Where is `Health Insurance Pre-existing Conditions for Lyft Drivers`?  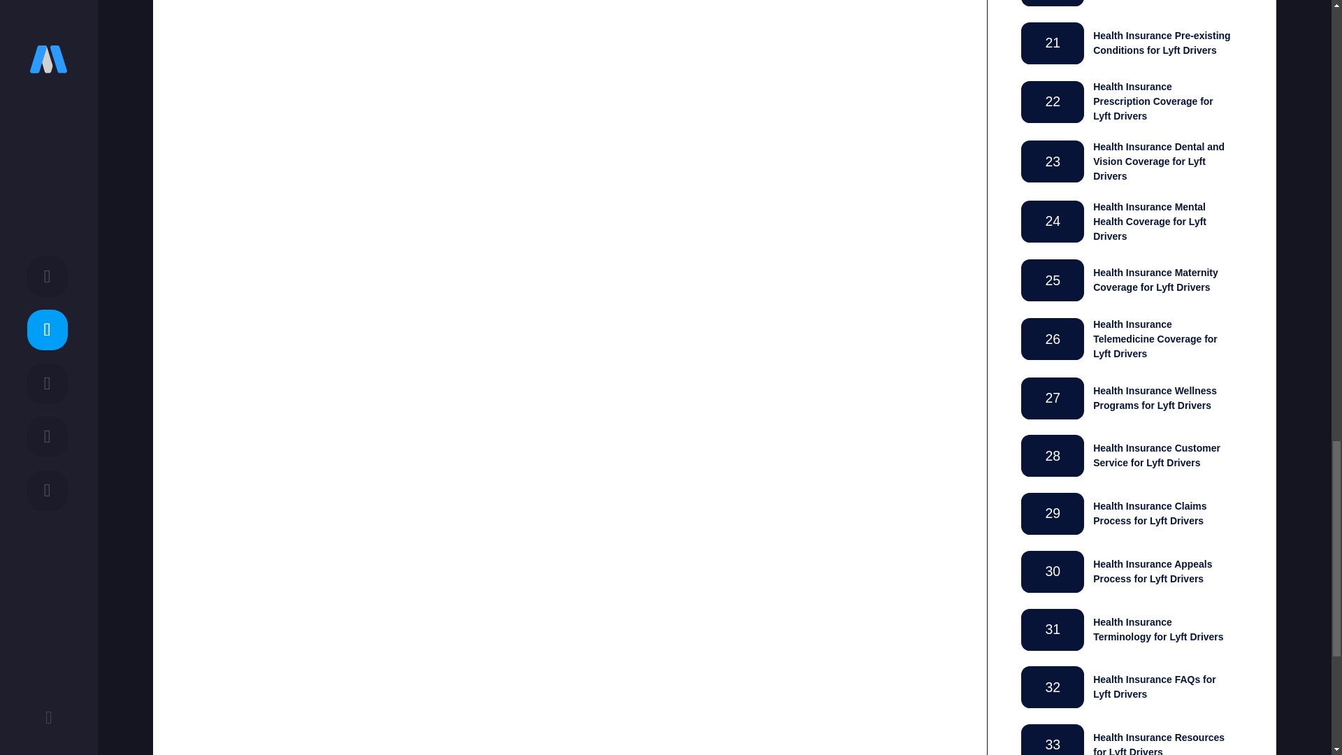 Health Insurance Pre-existing Conditions for Lyft Drivers is located at coordinates (1162, 43).